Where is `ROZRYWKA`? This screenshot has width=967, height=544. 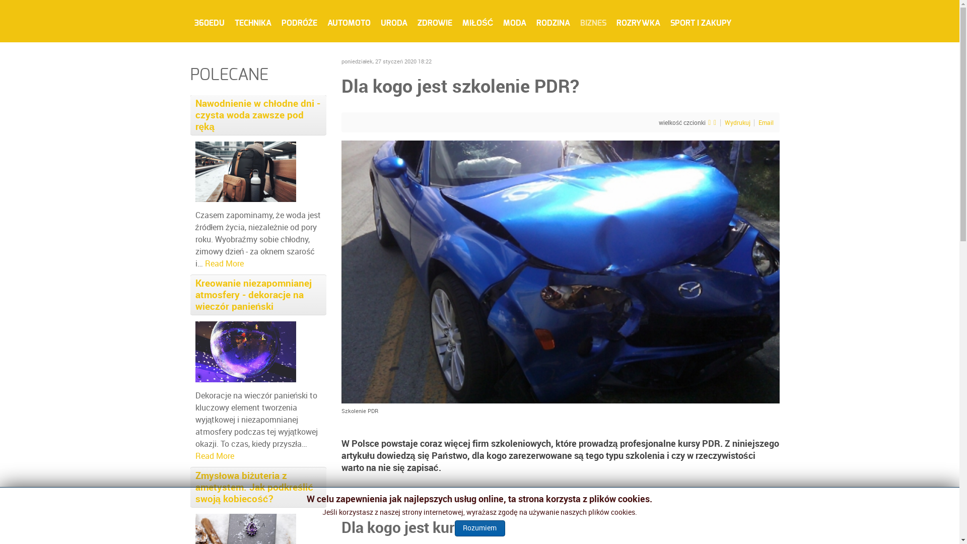 ROZRYWKA is located at coordinates (639, 23).